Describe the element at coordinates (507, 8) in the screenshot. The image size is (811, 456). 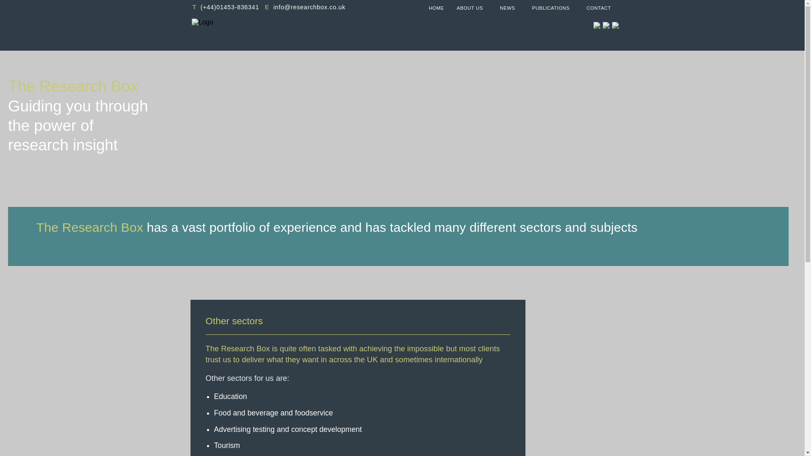
I see `News` at that location.